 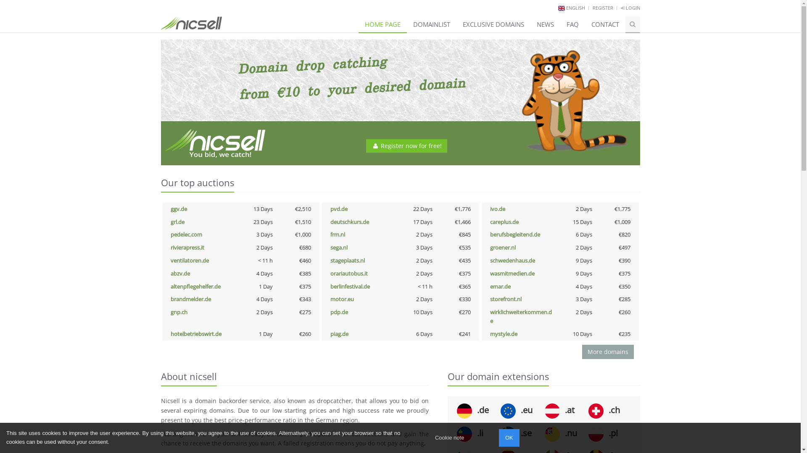 I want to click on FAQ, so click(x=572, y=24).